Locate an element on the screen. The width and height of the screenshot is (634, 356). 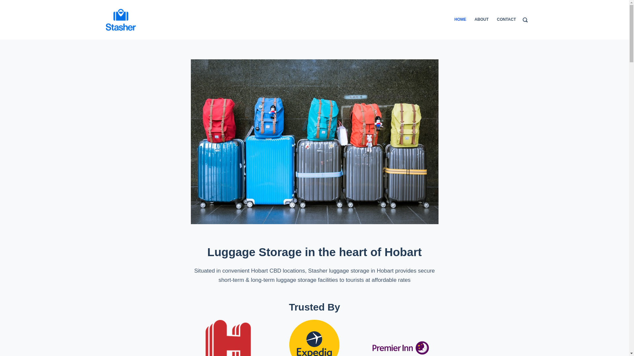
ABOUT is located at coordinates (482, 20).